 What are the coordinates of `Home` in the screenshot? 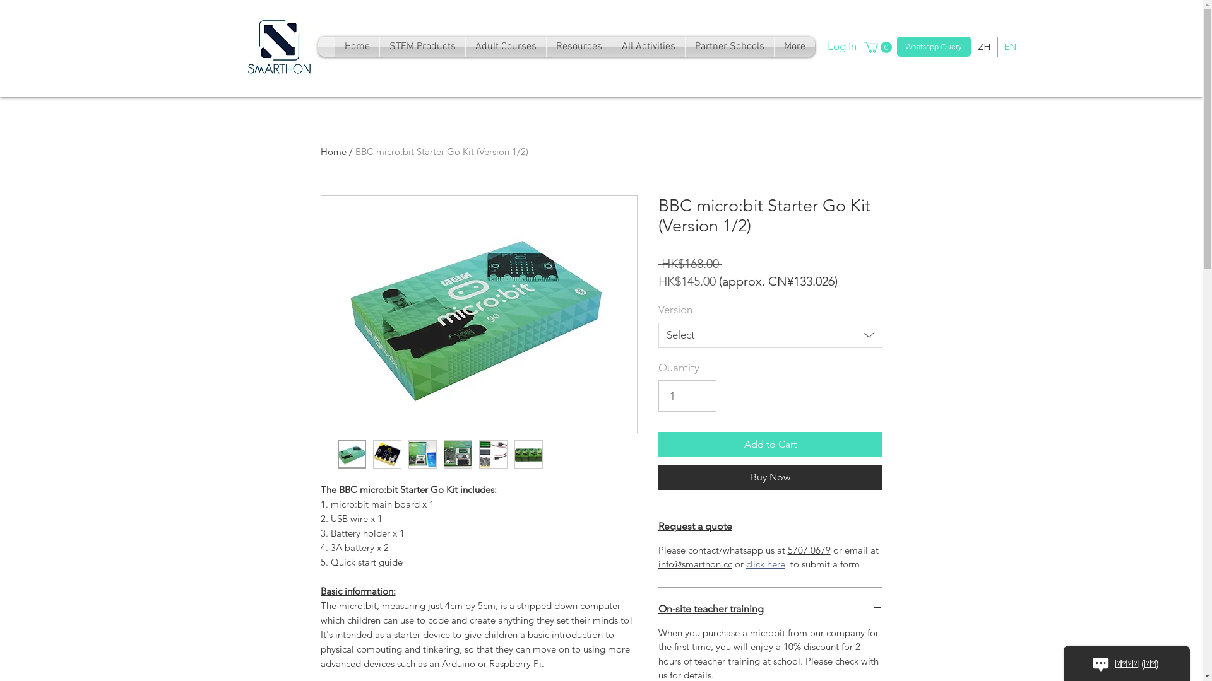 It's located at (357, 47).